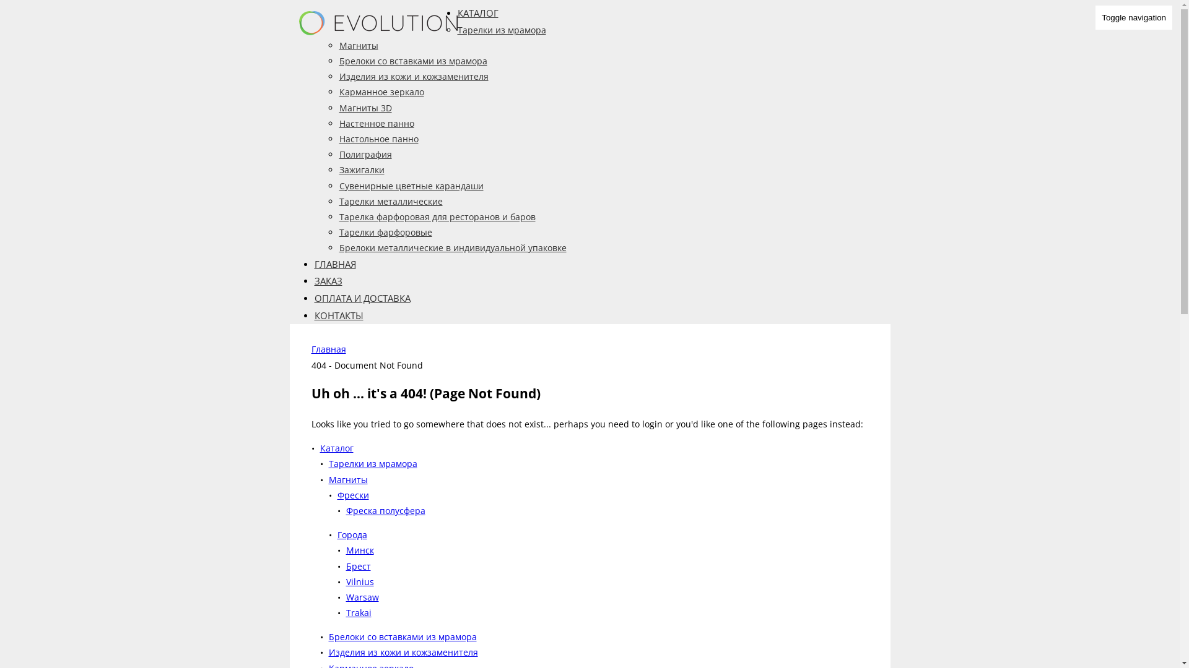 Image resolution: width=1189 pixels, height=668 pixels. Describe the element at coordinates (362, 597) in the screenshot. I see `Warsaw` at that location.